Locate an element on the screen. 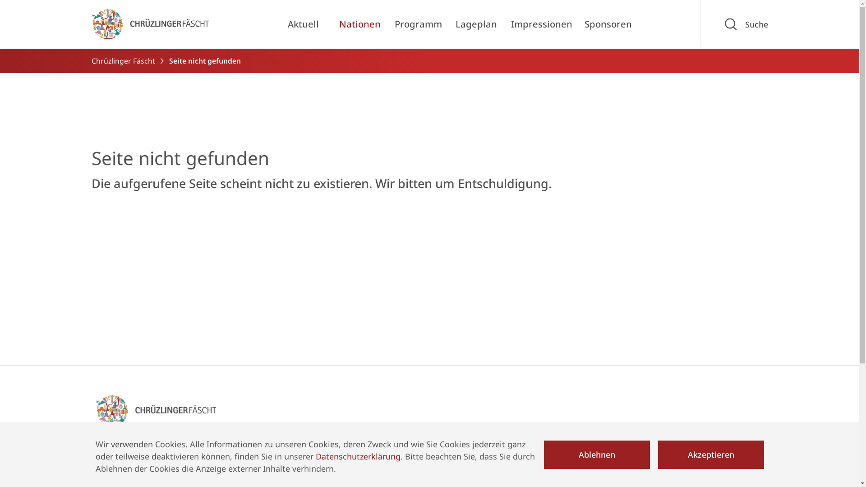 This screenshot has width=866, height=487. Aktuell is located at coordinates (303, 24).